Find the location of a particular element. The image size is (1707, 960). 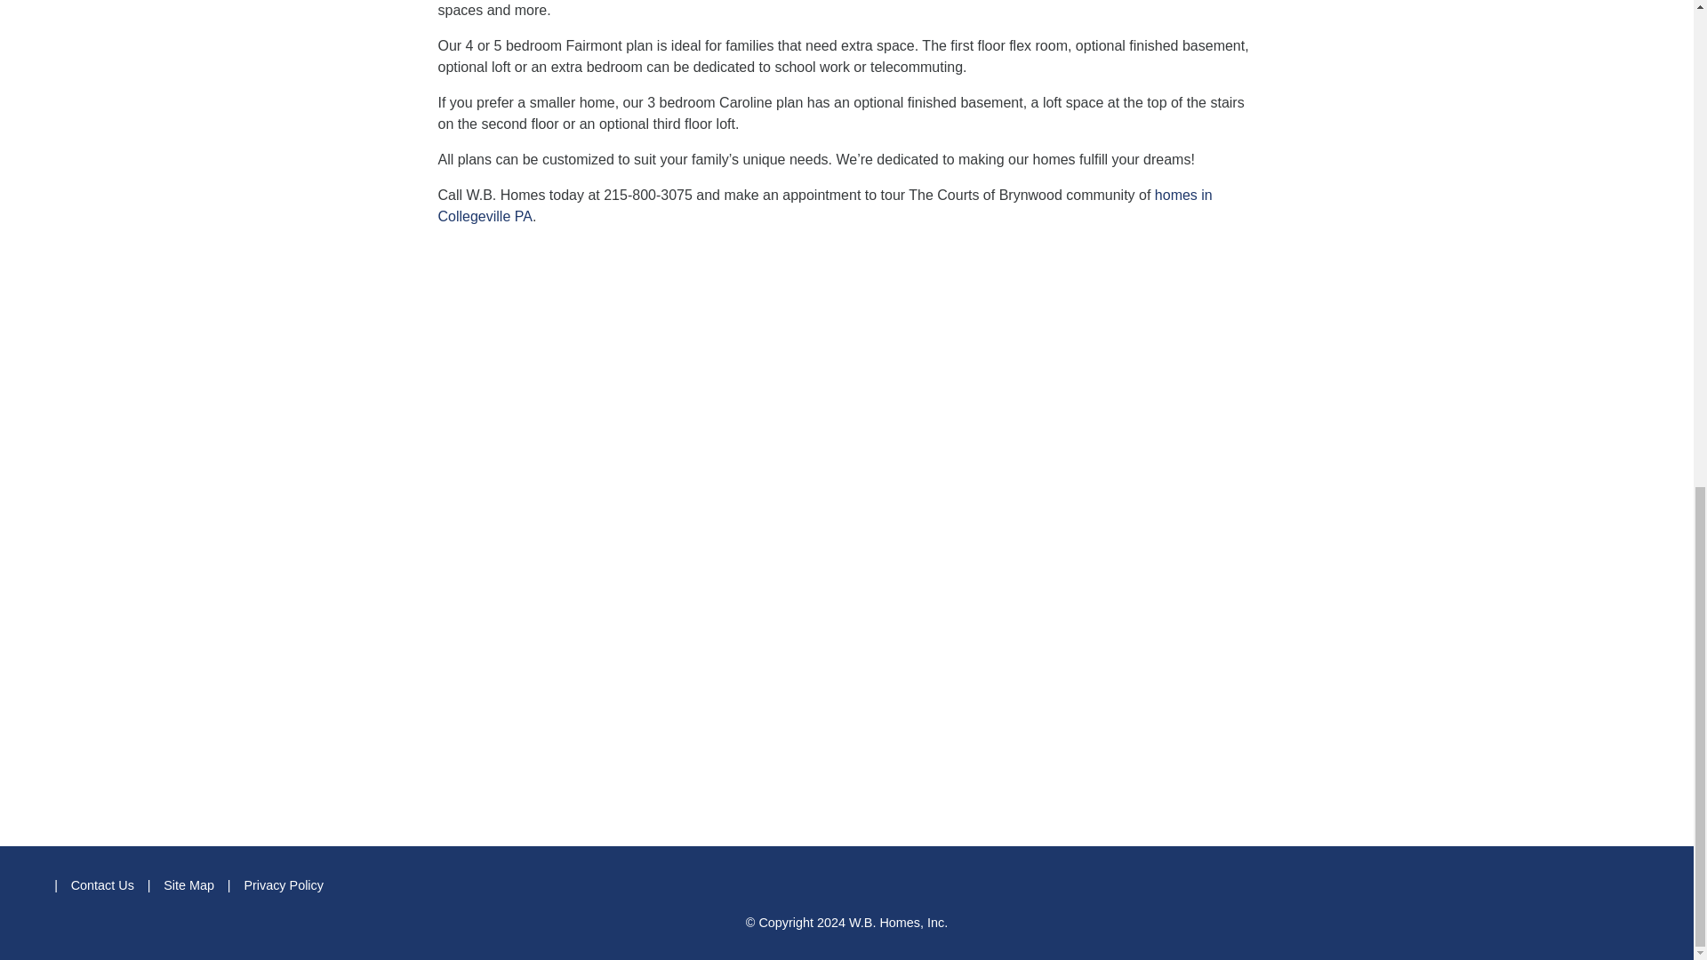

Contact Us is located at coordinates (103, 885).